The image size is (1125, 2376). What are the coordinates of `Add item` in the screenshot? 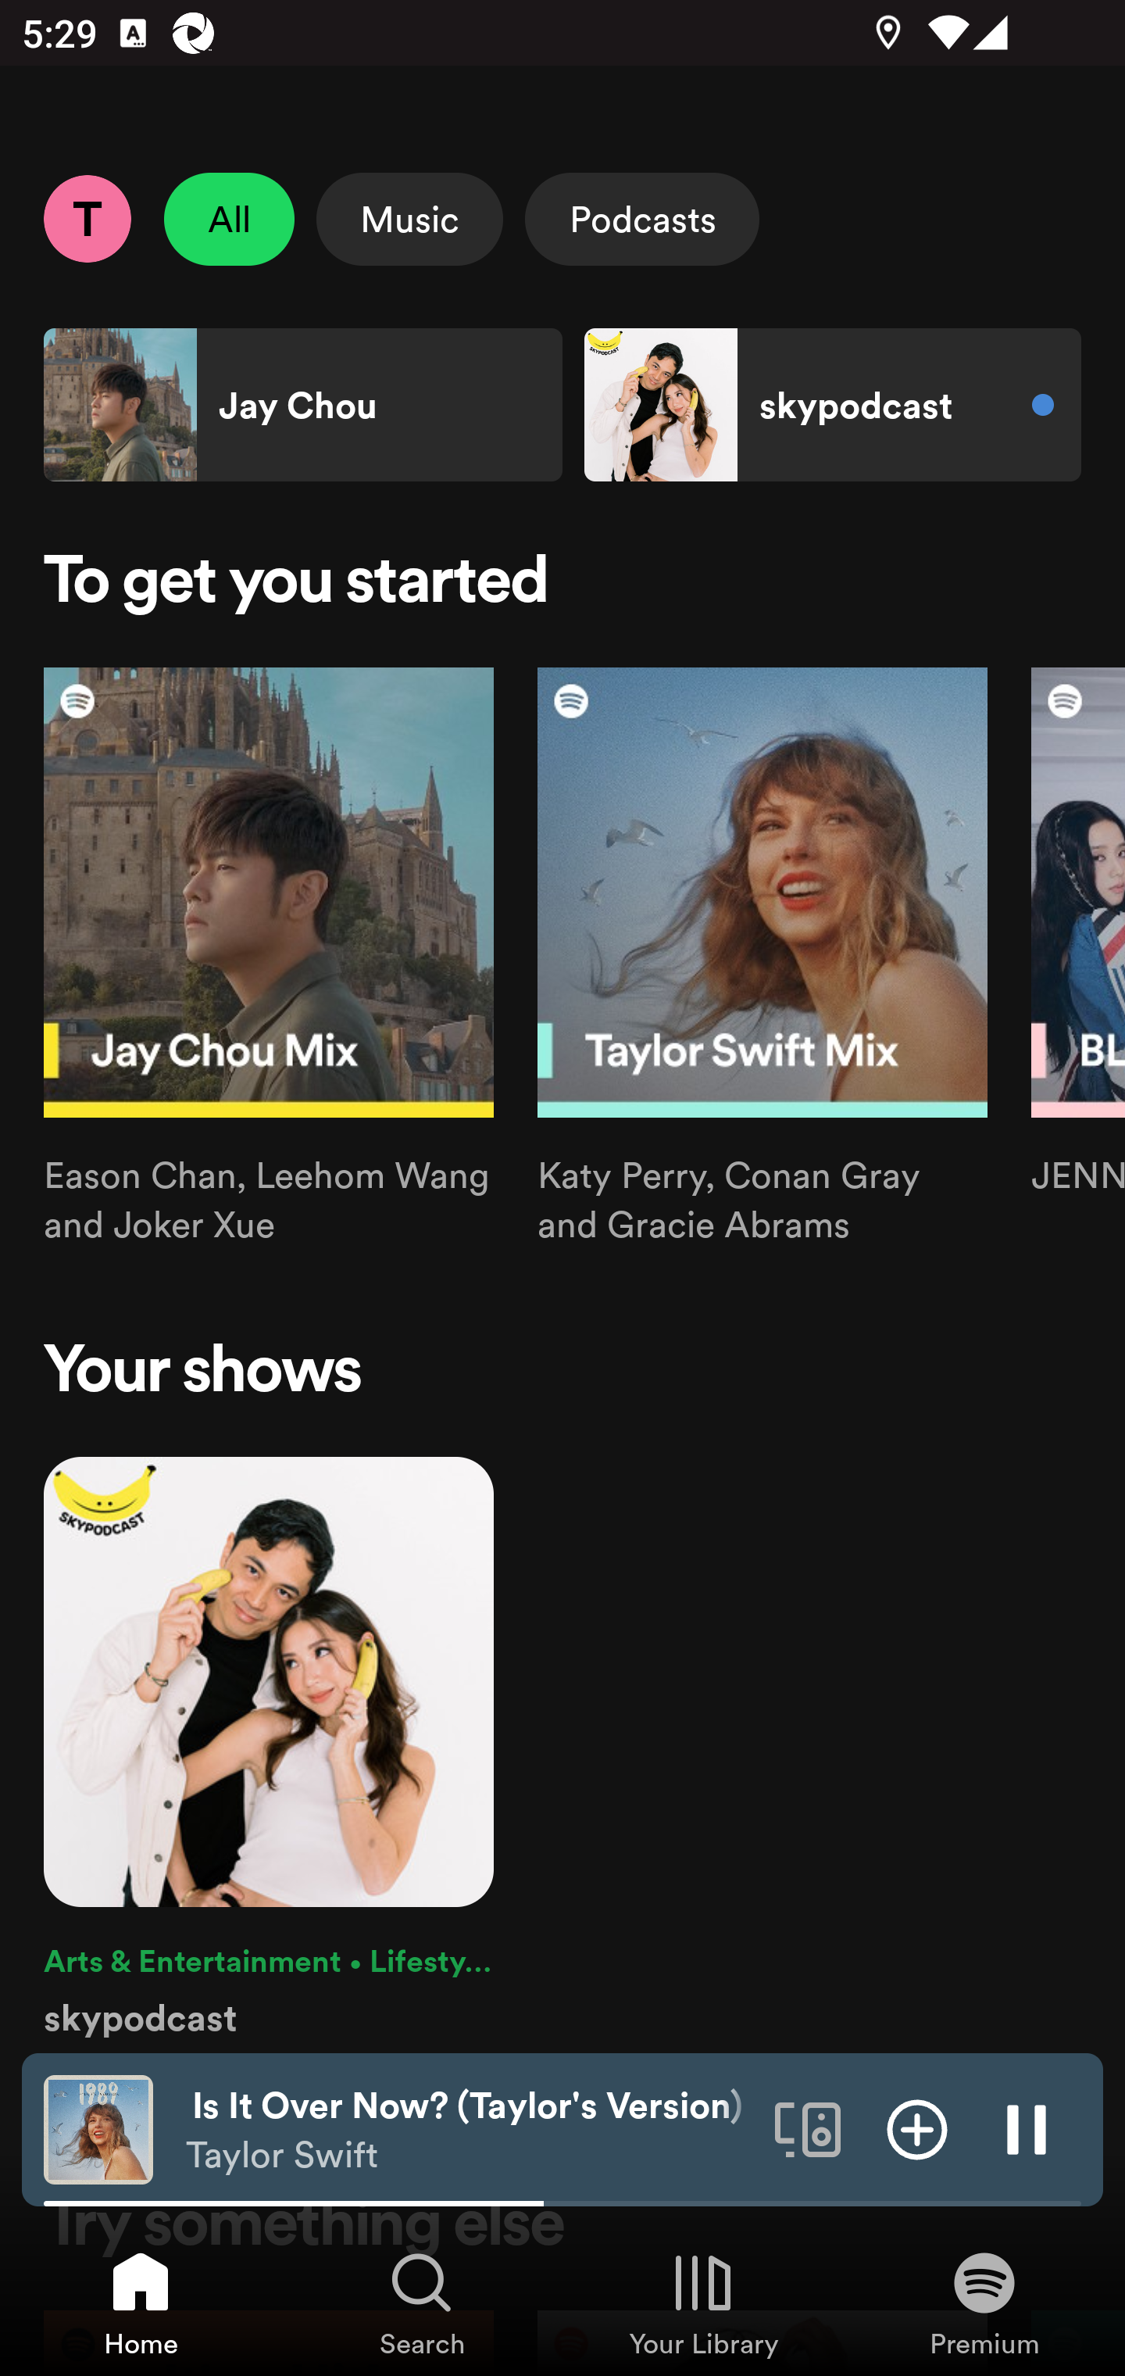 It's located at (917, 2128).